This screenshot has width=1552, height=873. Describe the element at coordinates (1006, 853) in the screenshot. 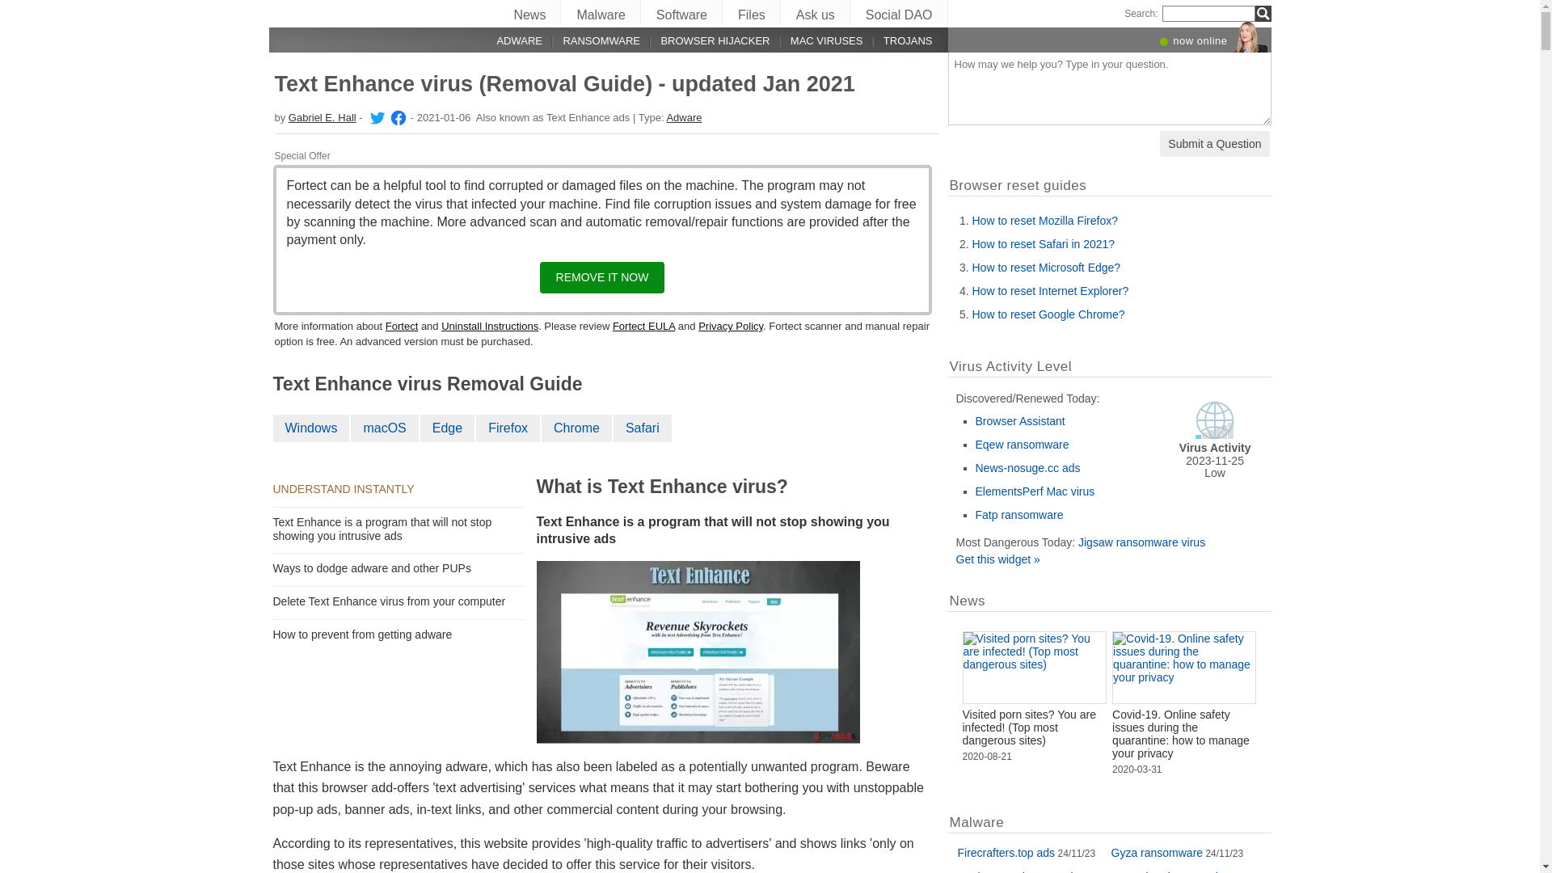

I see `Firecrafters.top ads` at that location.